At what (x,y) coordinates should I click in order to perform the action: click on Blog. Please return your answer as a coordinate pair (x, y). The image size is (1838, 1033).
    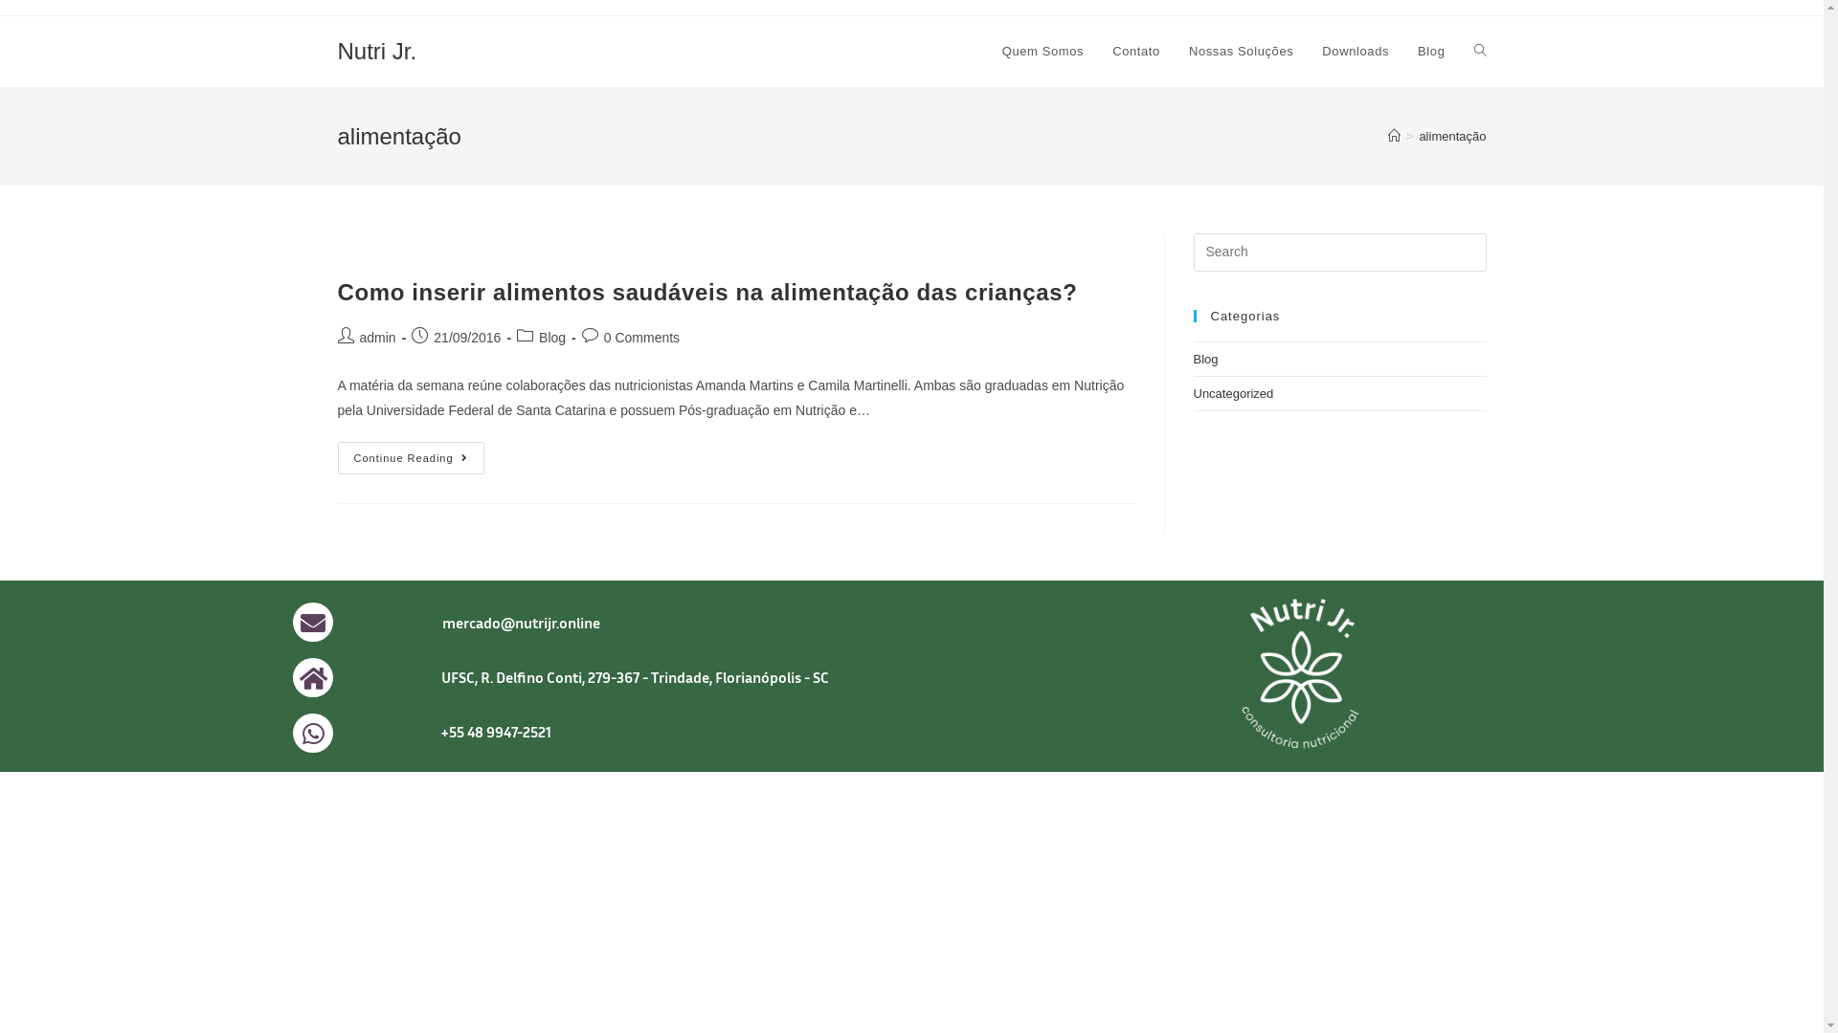
    Looking at the image, I should click on (1205, 360).